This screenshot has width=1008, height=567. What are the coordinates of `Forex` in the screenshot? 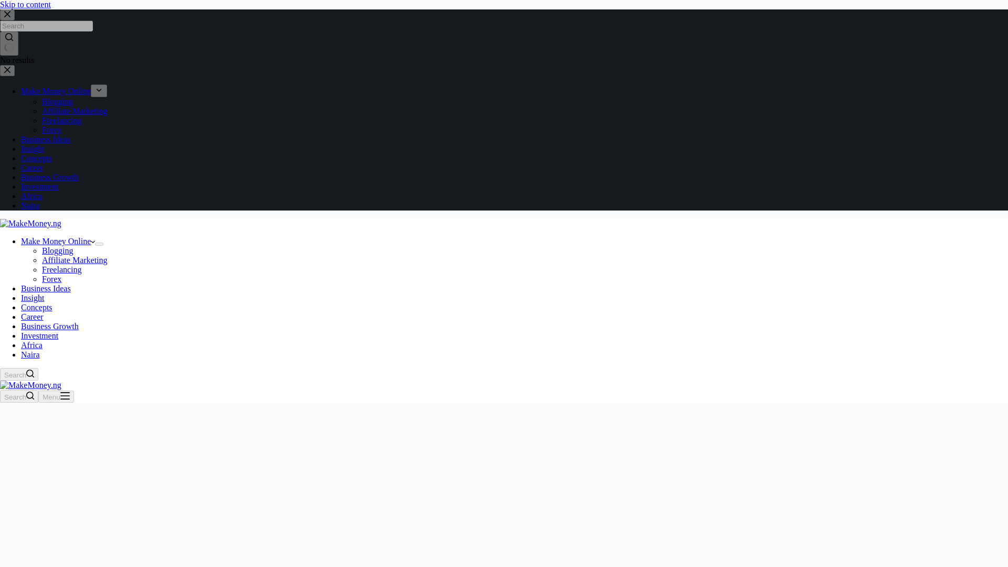 It's located at (51, 129).